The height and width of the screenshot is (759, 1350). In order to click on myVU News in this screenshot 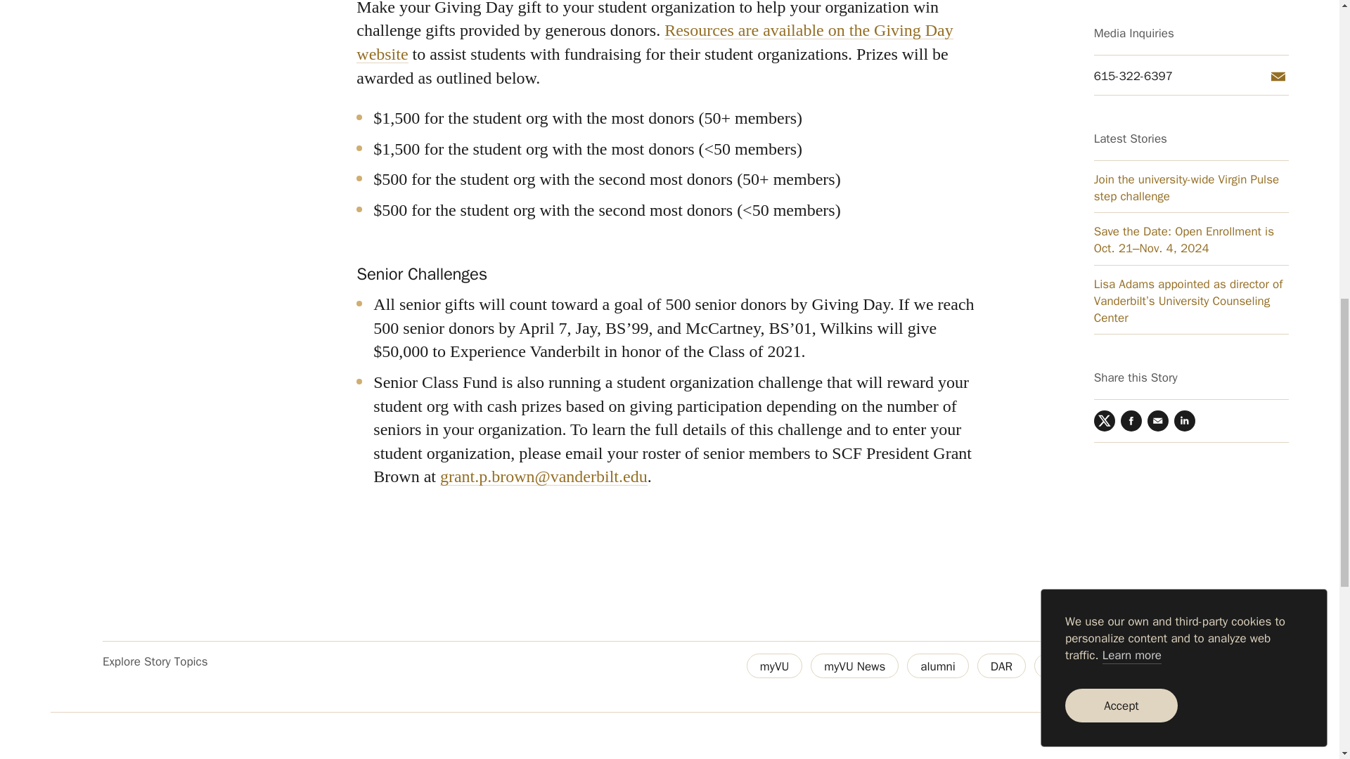, I will do `click(855, 666)`.